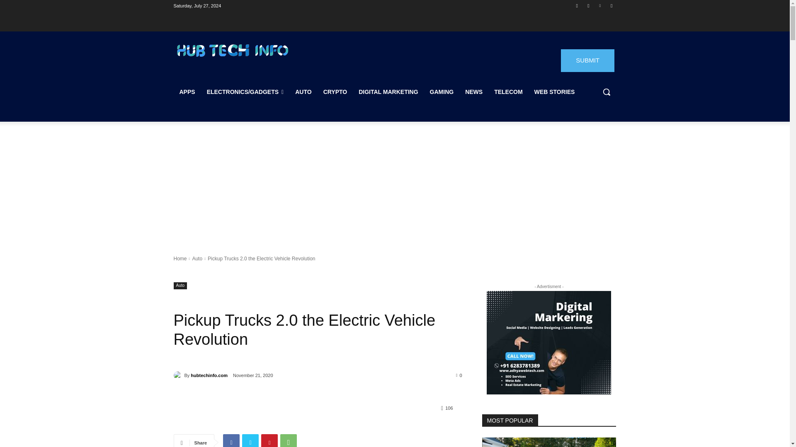 Image resolution: width=796 pixels, height=447 pixels. I want to click on Instagram, so click(588, 5).